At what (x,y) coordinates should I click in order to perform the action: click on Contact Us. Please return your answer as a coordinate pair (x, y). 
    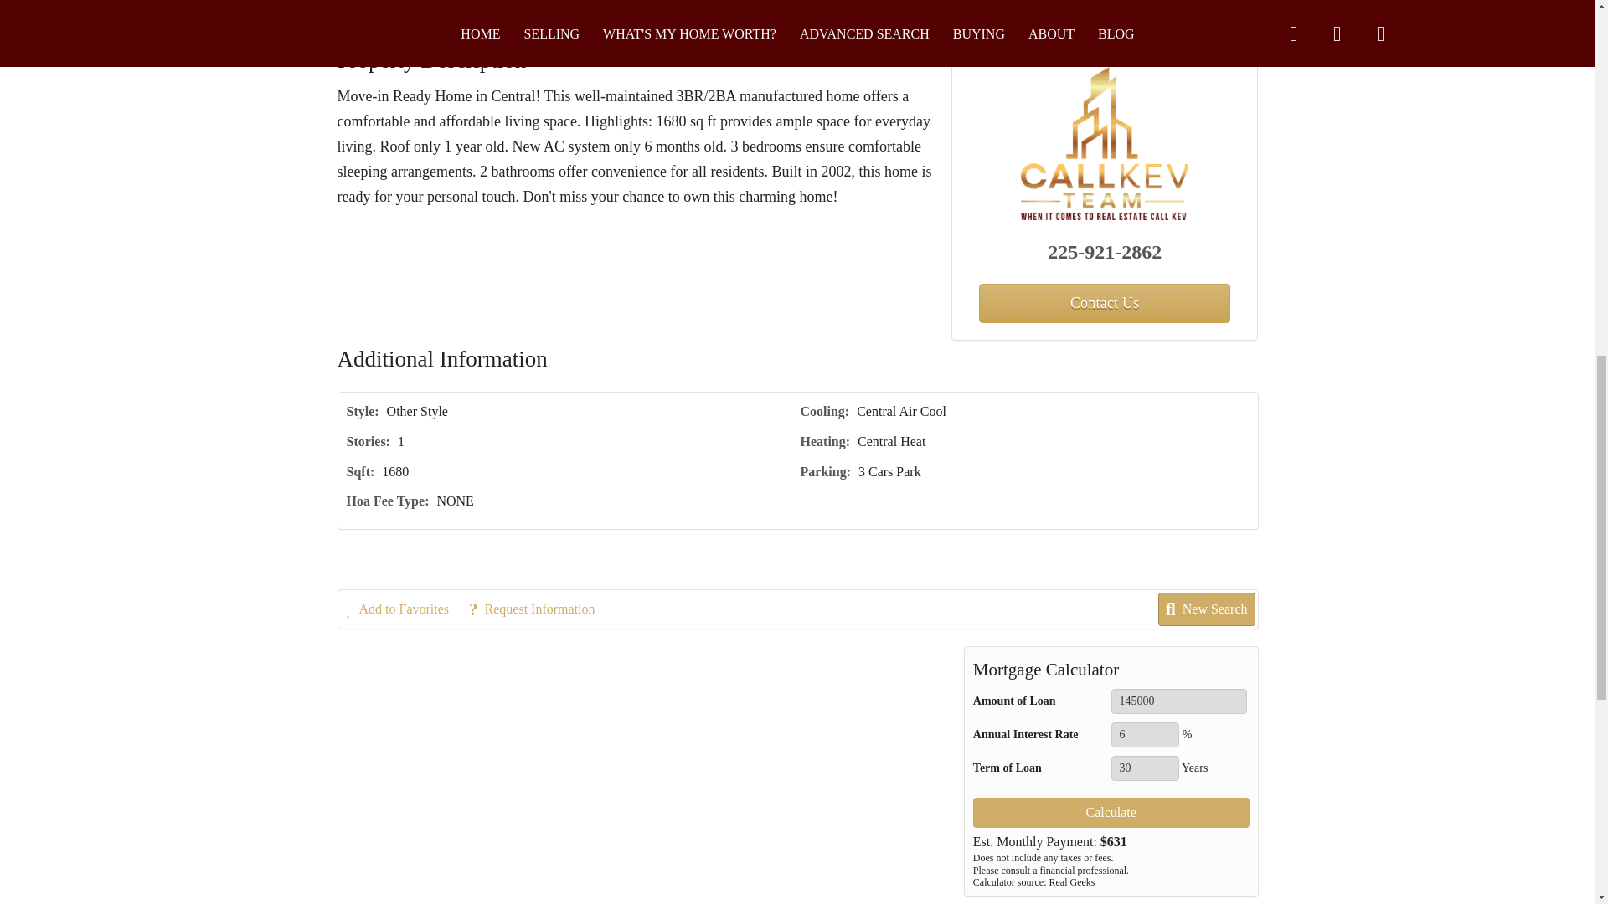
    Looking at the image, I should click on (1104, 303).